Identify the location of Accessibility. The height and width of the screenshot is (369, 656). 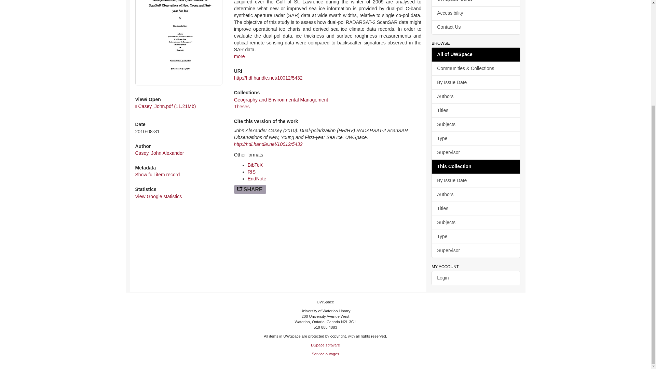
(476, 13).